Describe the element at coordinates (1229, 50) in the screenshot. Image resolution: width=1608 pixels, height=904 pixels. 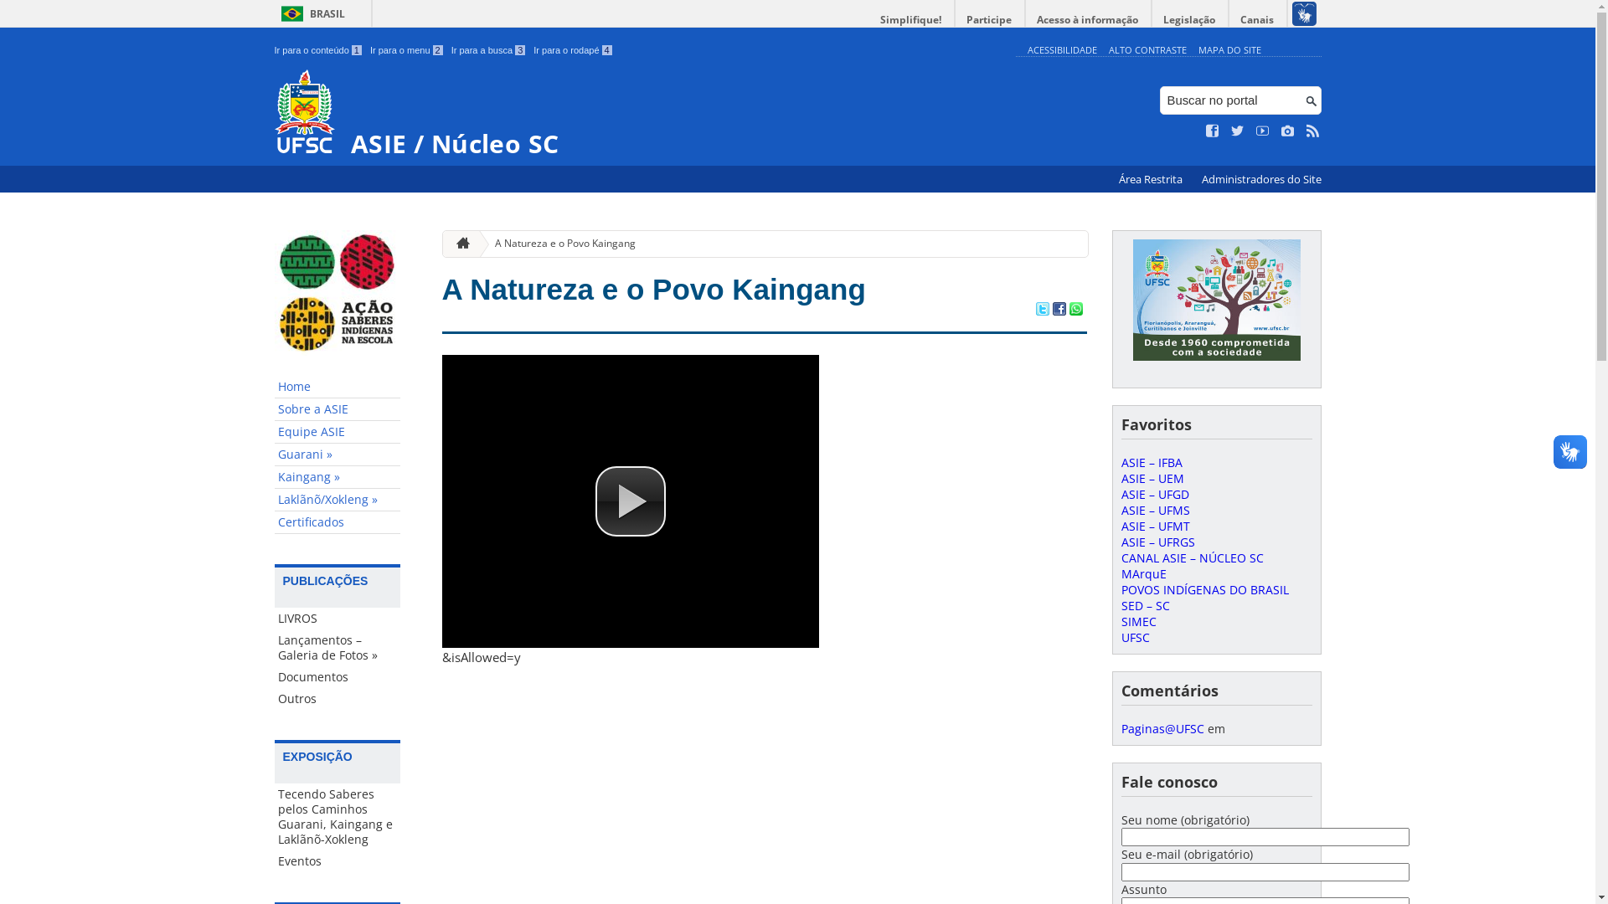
I see `MAPA DO SITE` at that location.